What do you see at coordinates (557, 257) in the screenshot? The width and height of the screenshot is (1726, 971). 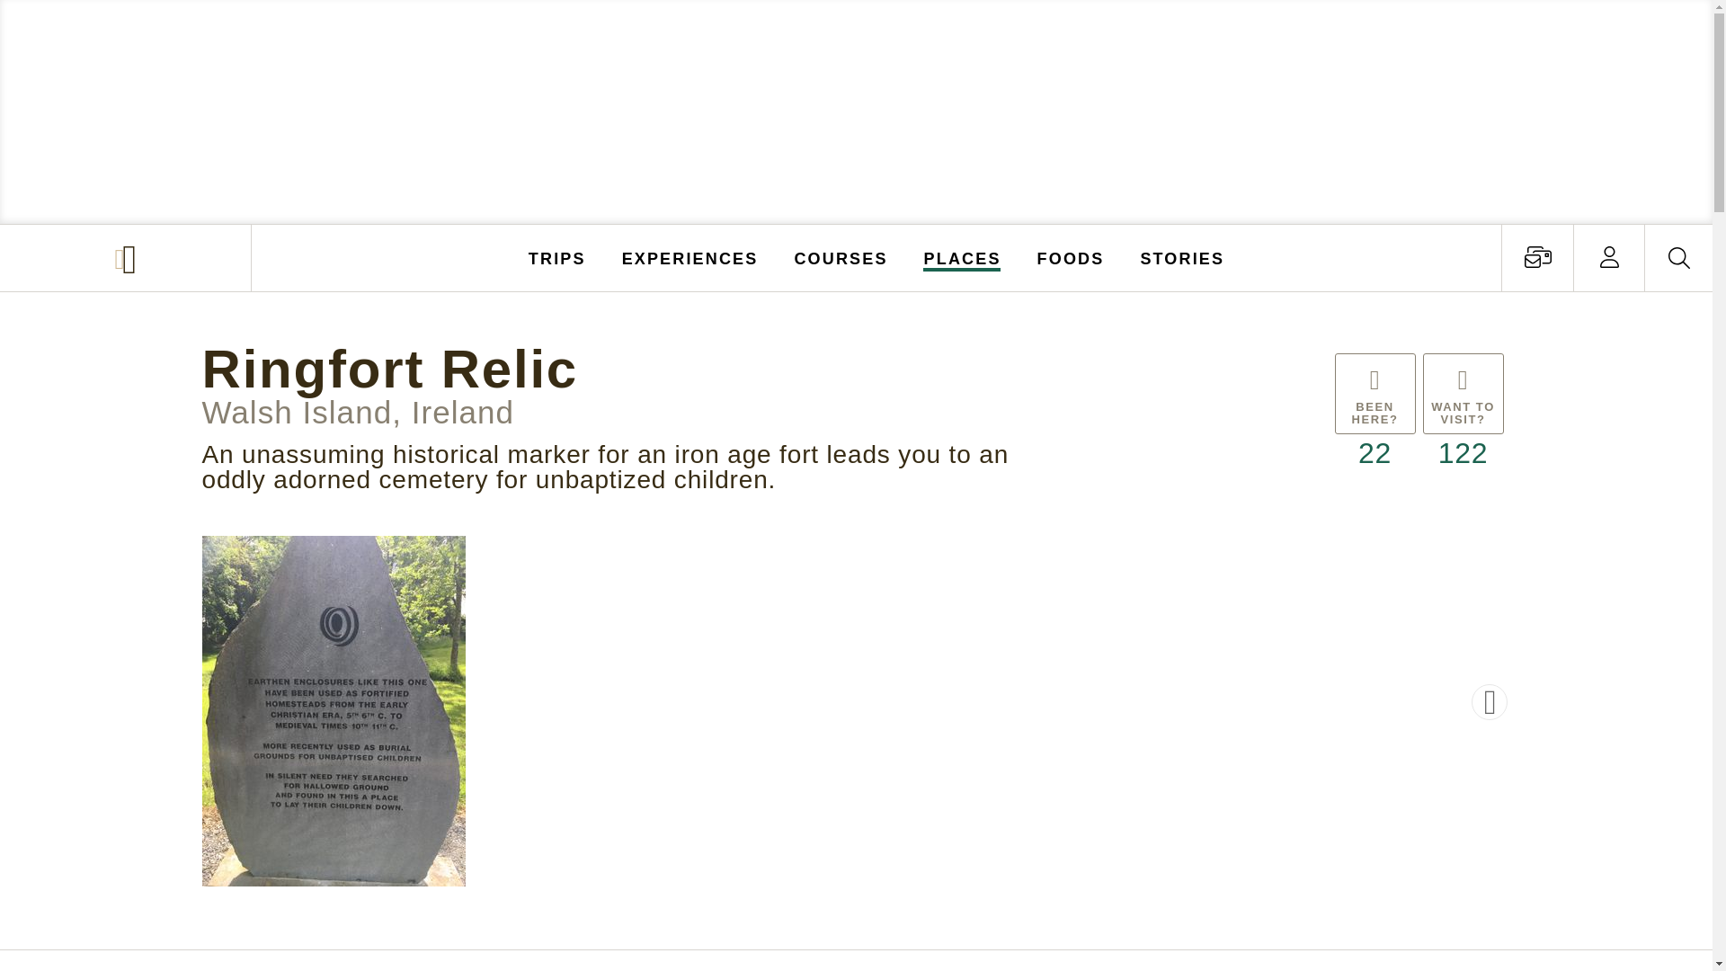 I see `TRIPS` at bounding box center [557, 257].